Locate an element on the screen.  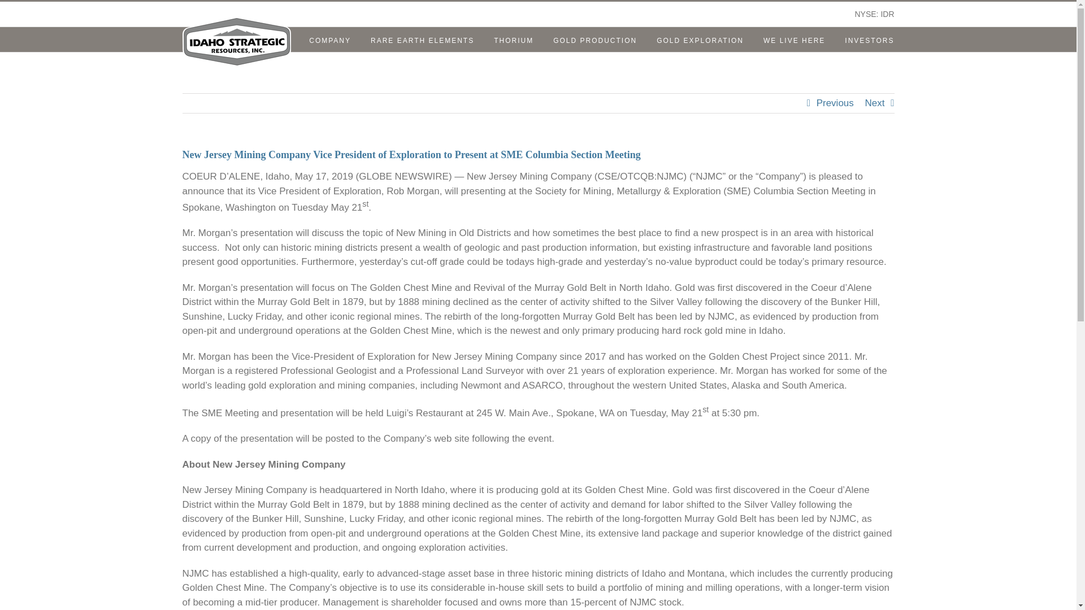
COMPANY is located at coordinates (330, 40).